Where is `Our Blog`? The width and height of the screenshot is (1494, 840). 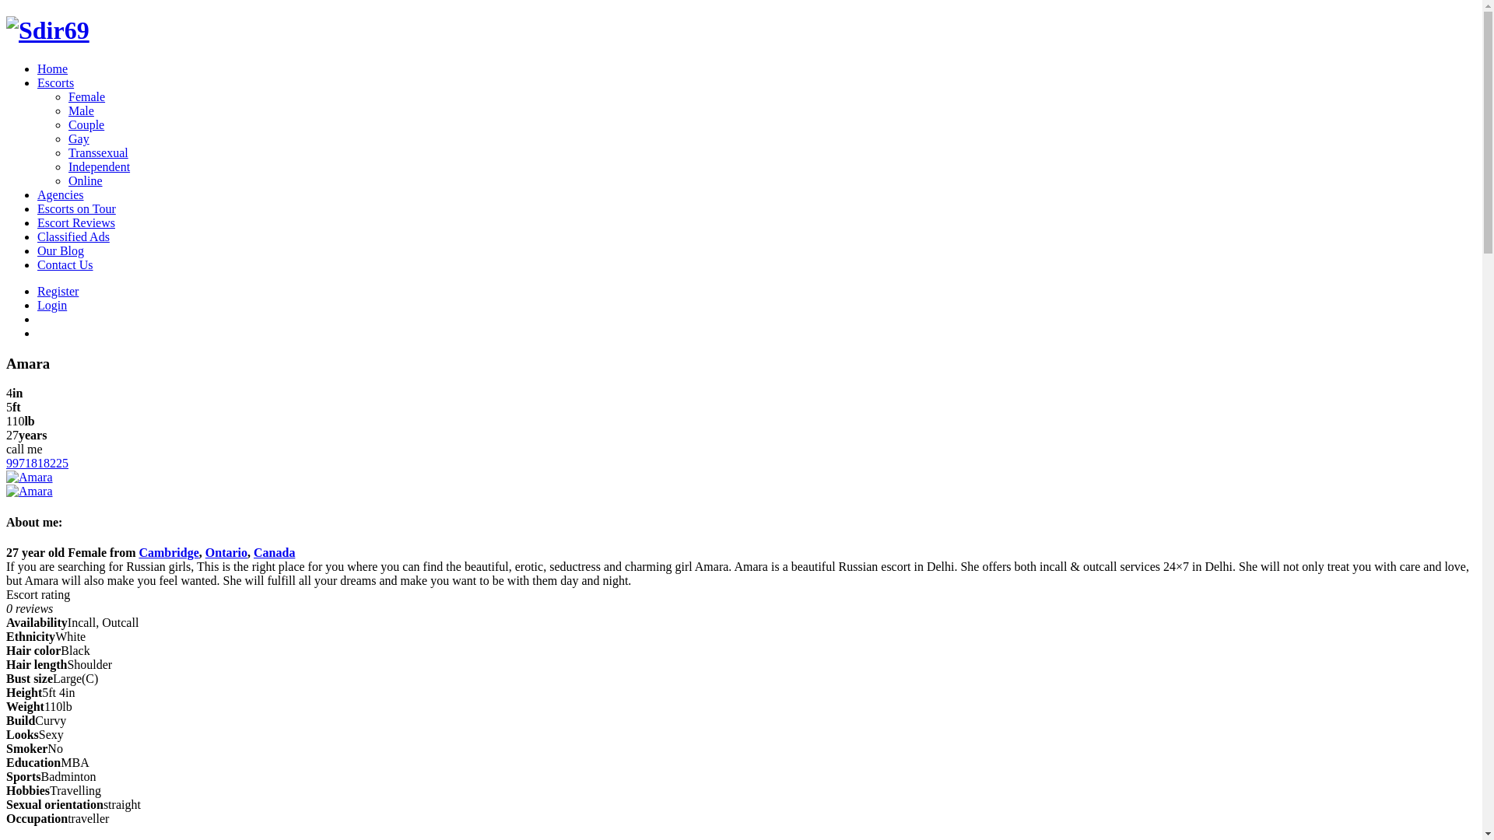
Our Blog is located at coordinates (61, 250).